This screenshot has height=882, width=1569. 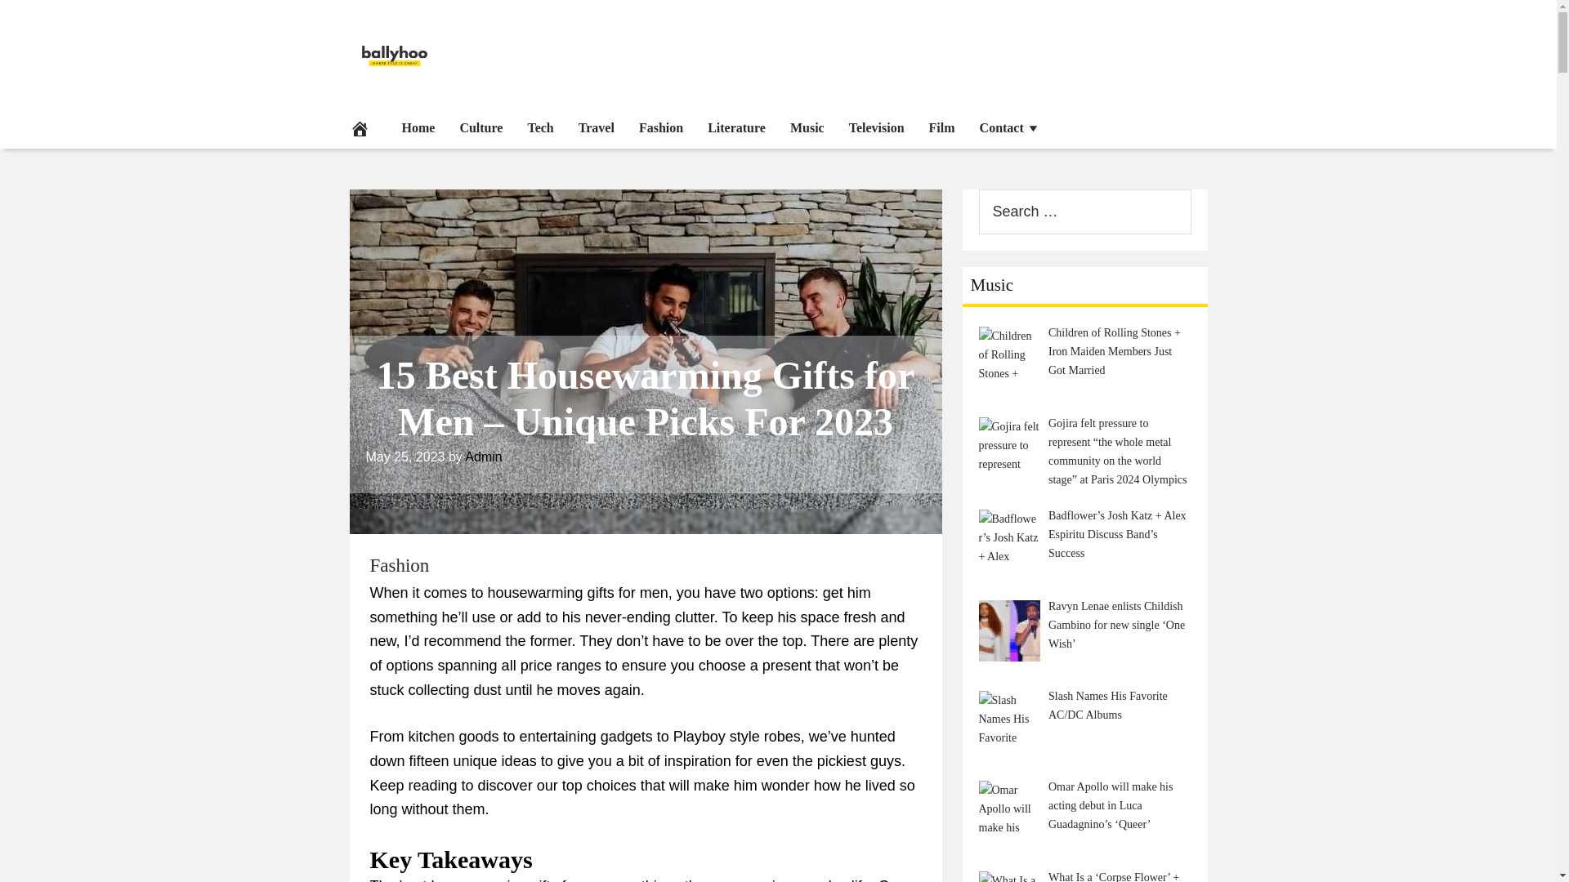 I want to click on Travel, so click(x=597, y=127).